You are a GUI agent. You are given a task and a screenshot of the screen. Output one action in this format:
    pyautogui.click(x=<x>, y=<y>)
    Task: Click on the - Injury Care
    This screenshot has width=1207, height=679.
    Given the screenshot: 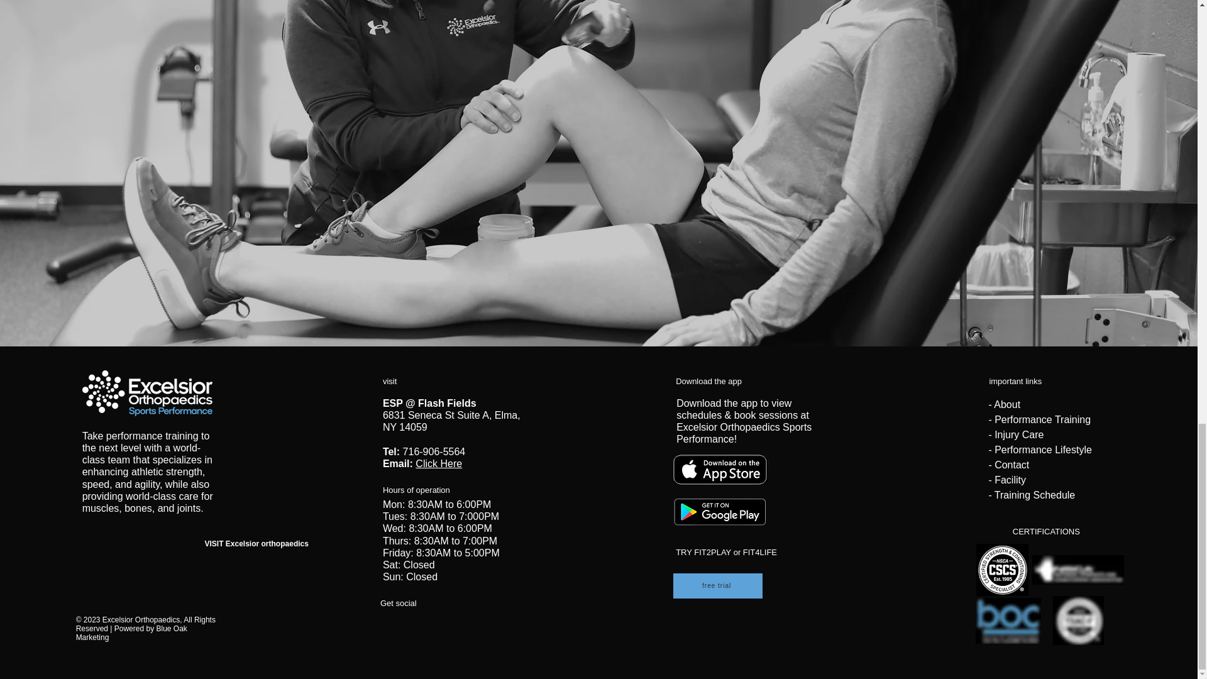 What is the action you would take?
    pyautogui.click(x=1016, y=434)
    